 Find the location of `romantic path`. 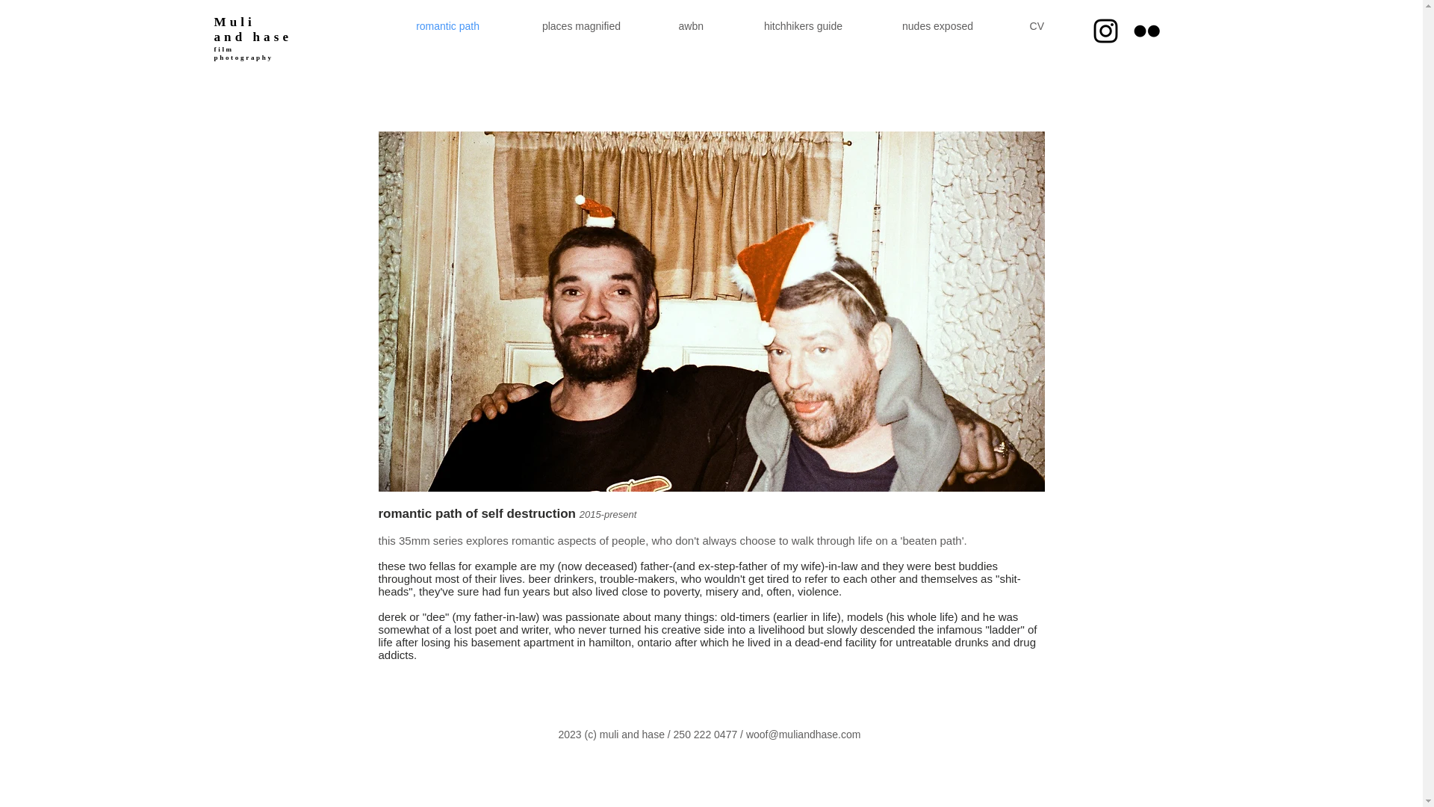

romantic path is located at coordinates (426, 25).